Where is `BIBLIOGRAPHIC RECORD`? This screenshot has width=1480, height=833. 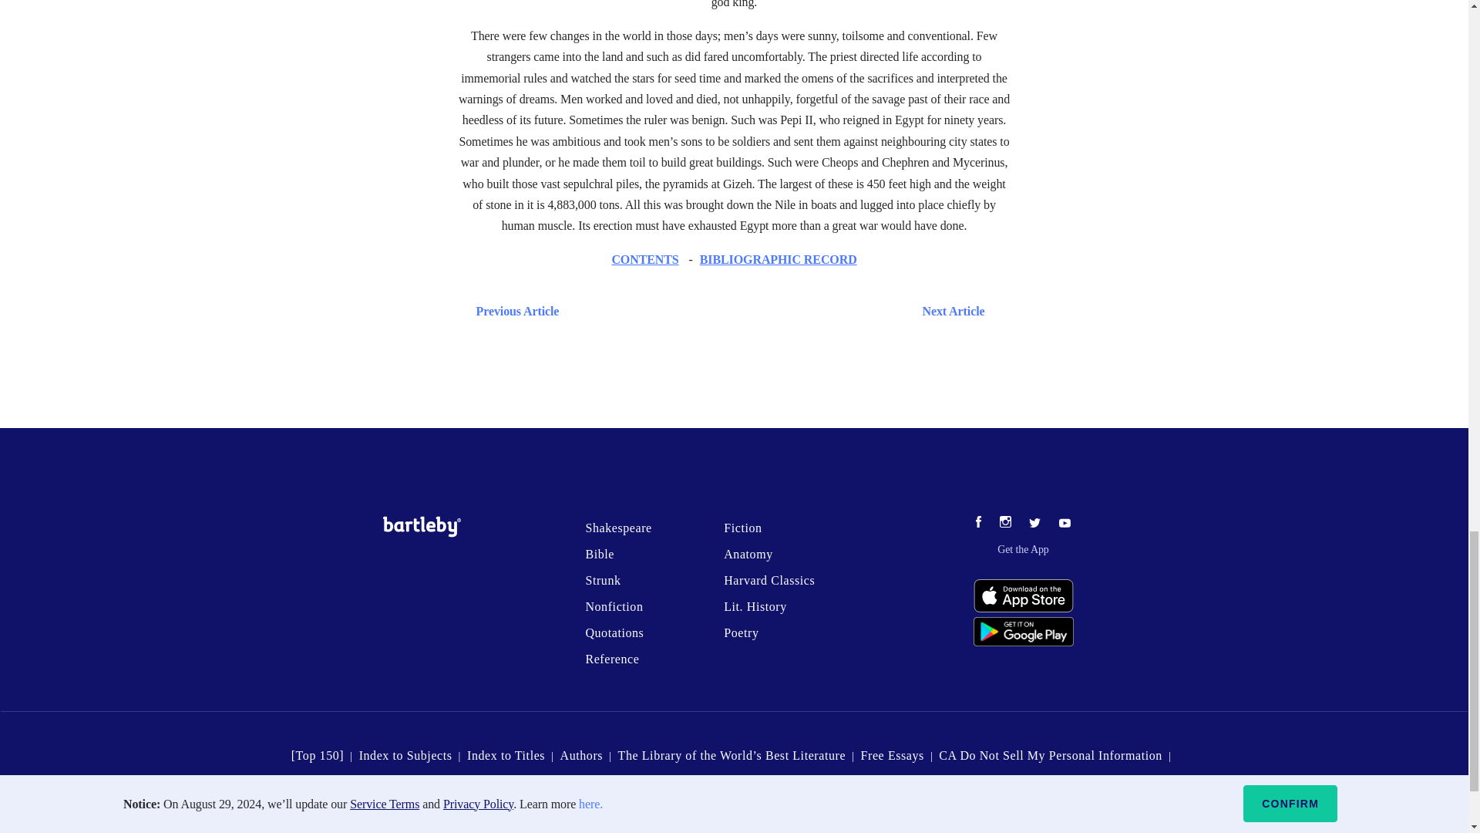
BIBLIOGRAPHIC RECORD is located at coordinates (779, 259).